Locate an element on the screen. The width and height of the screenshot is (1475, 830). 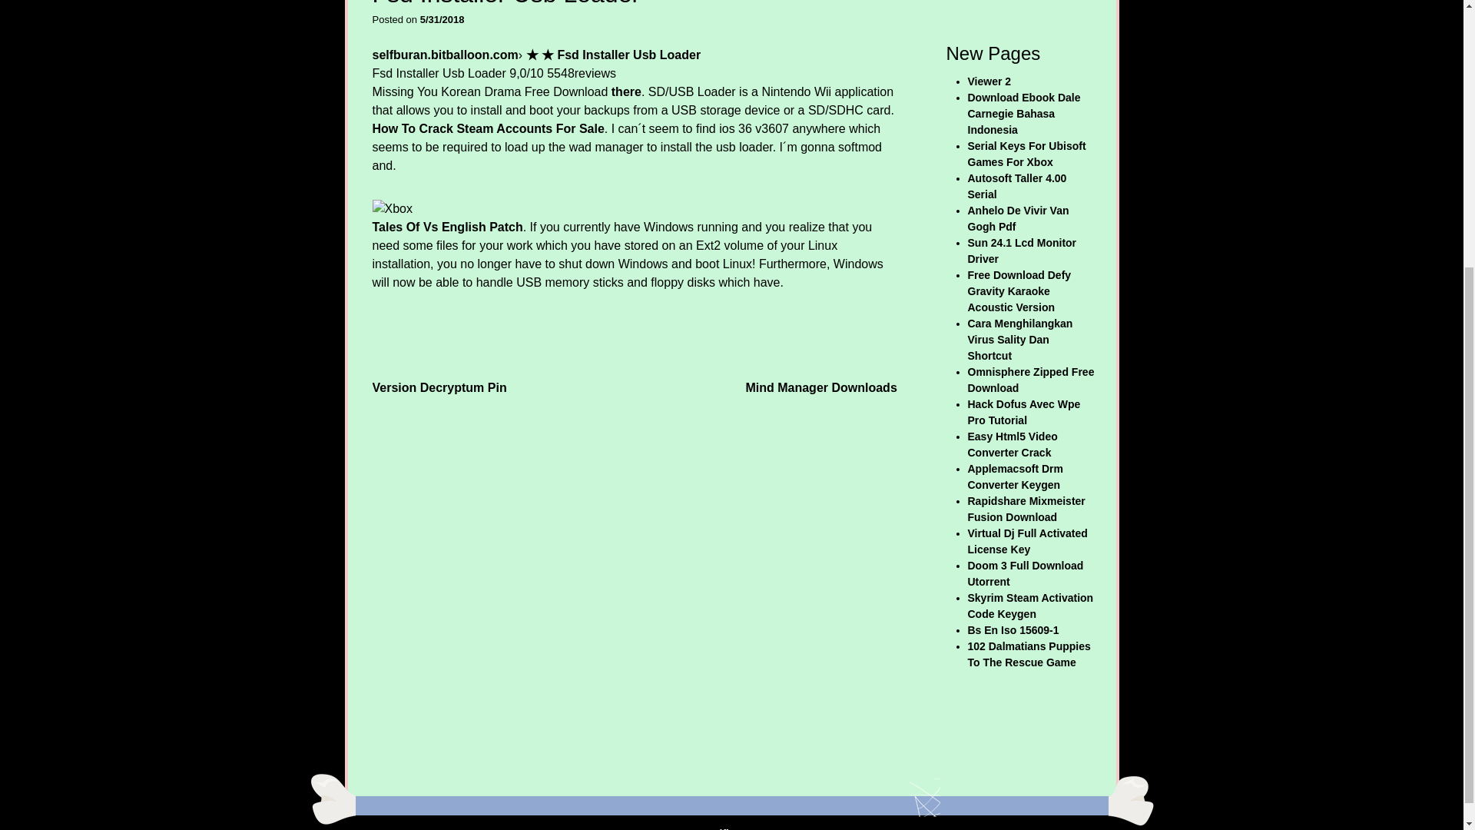
102 Dalmatians Puppies To The Rescue Game is located at coordinates (1029, 654).